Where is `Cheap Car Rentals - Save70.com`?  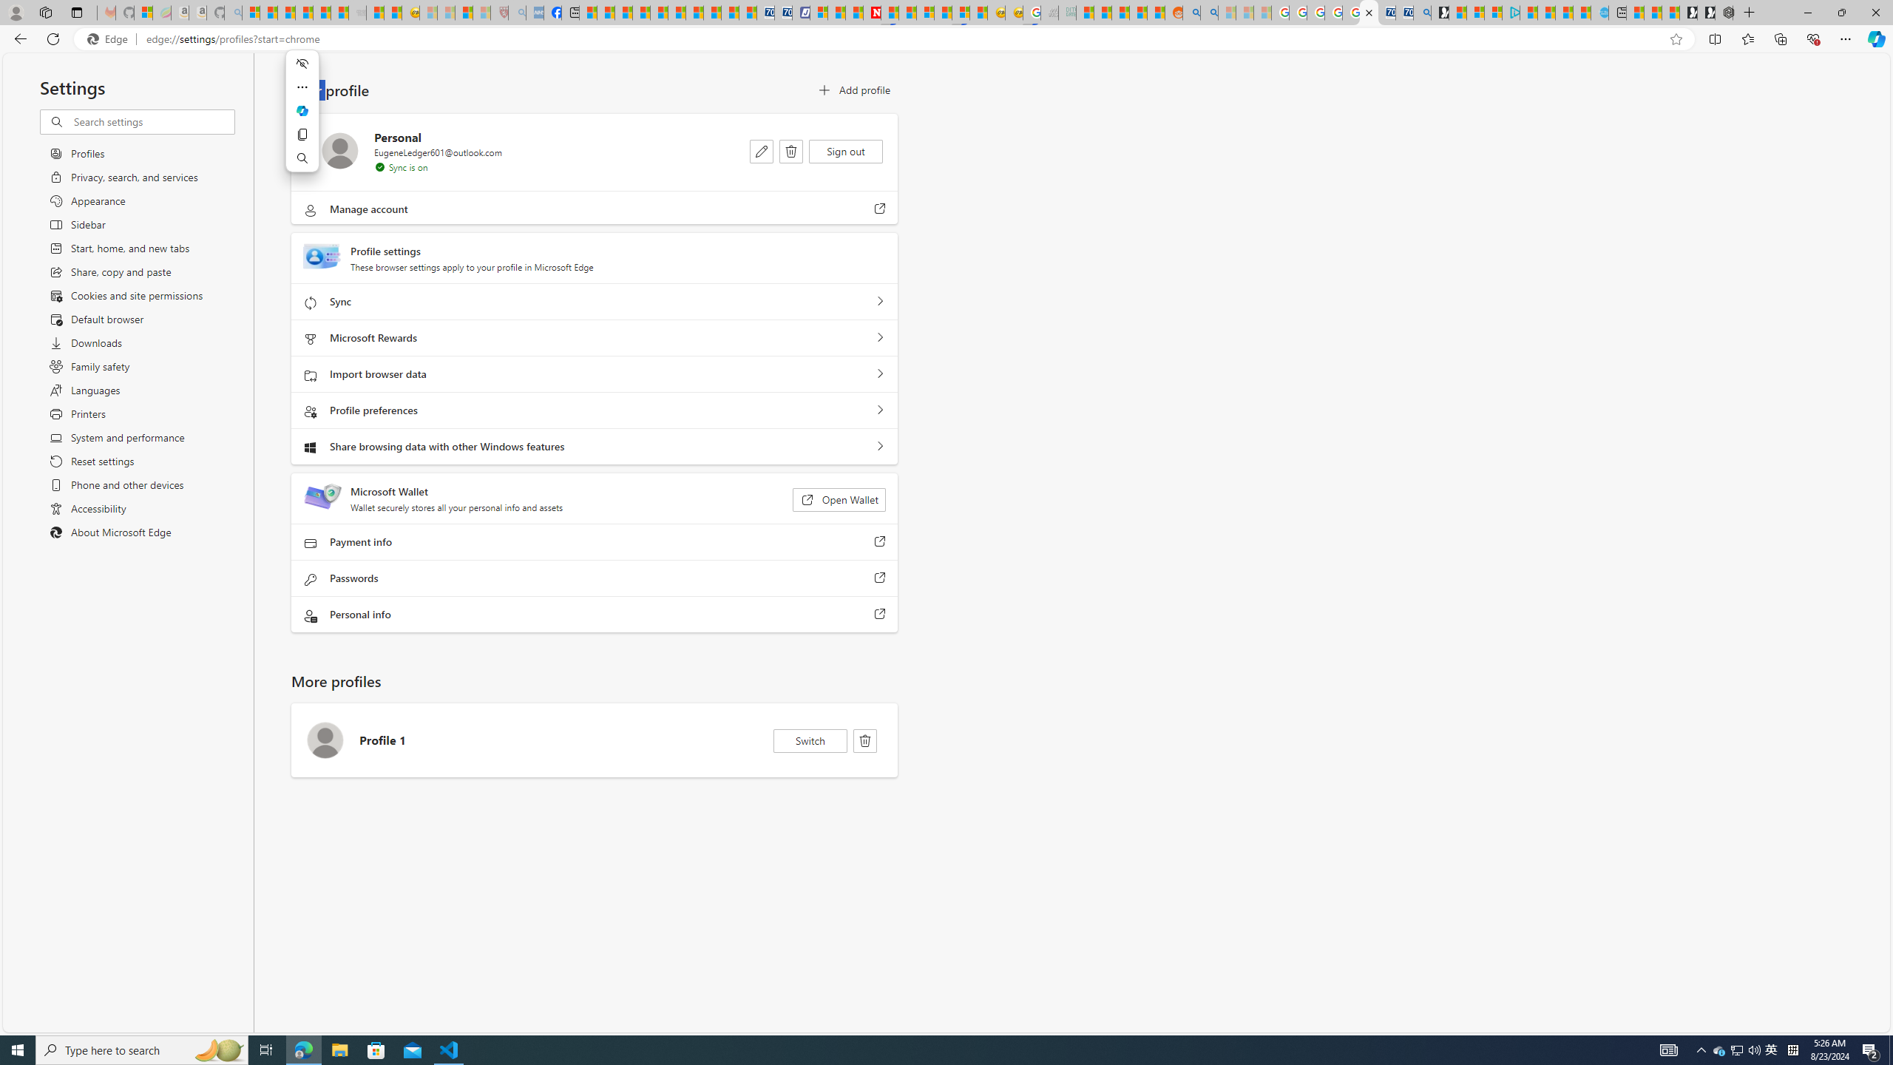 Cheap Car Rentals - Save70.com is located at coordinates (1405, 13).